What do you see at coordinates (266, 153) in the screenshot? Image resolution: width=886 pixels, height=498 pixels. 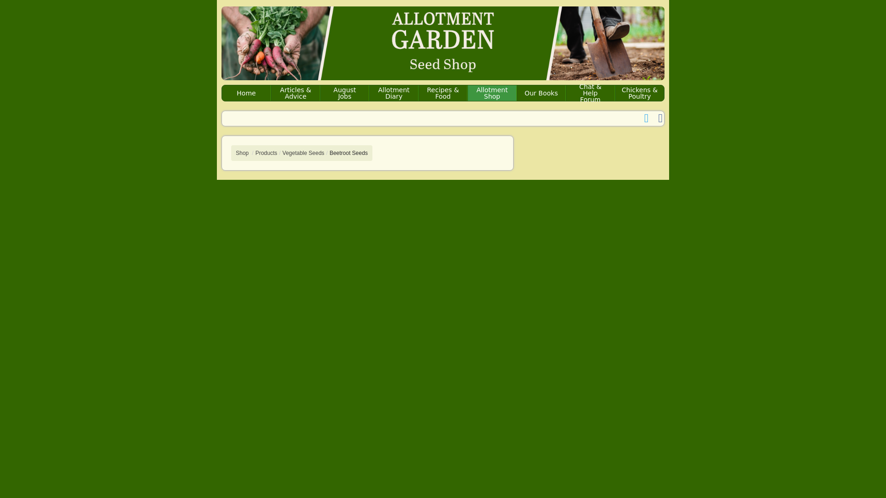 I see `Products` at bounding box center [266, 153].